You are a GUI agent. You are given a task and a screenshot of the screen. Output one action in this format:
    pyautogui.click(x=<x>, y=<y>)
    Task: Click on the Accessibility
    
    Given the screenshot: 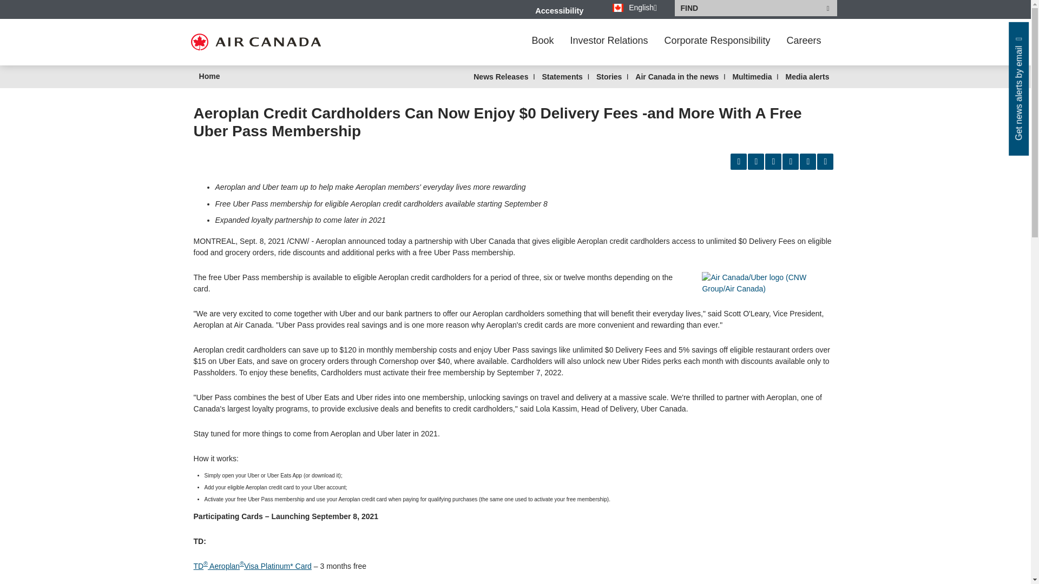 What is the action you would take?
    pyautogui.click(x=558, y=11)
    